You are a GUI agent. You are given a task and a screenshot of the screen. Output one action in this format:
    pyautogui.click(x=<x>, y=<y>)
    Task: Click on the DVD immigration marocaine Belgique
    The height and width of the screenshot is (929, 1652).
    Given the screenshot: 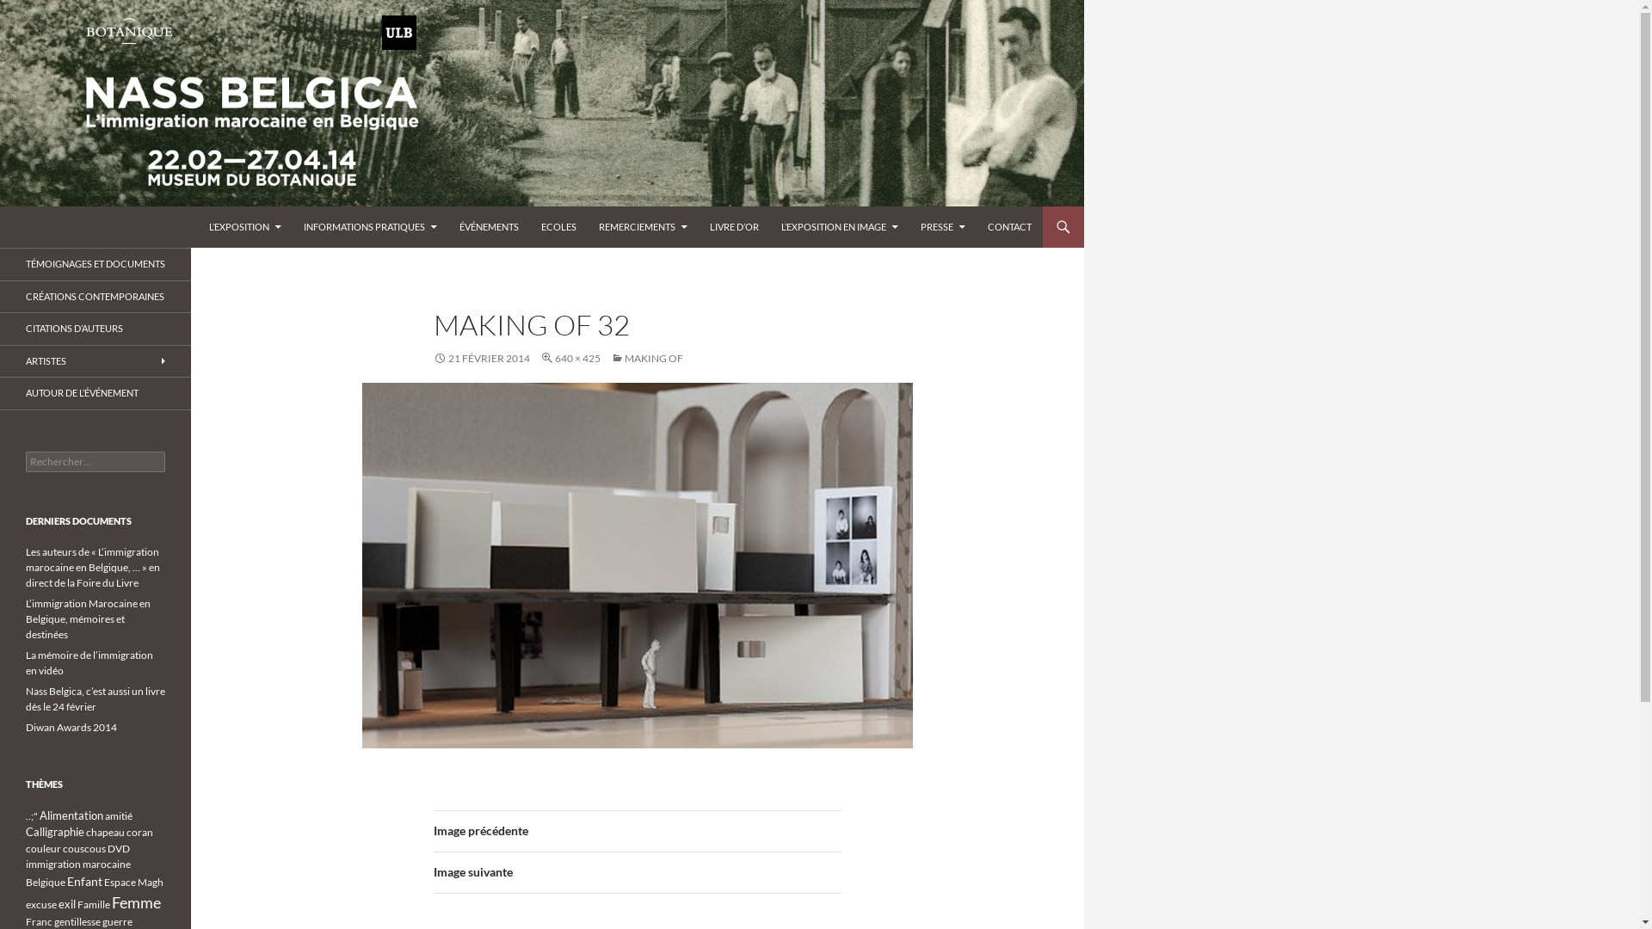 What is the action you would take?
    pyautogui.click(x=78, y=865)
    